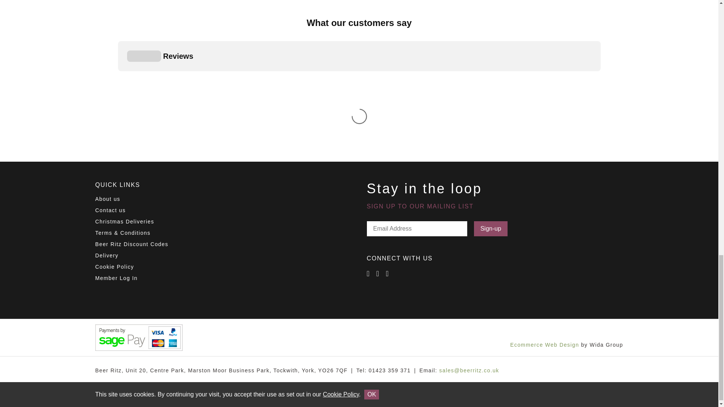 The width and height of the screenshot is (724, 407). Describe the element at coordinates (491, 229) in the screenshot. I see `Sign-up` at that location.